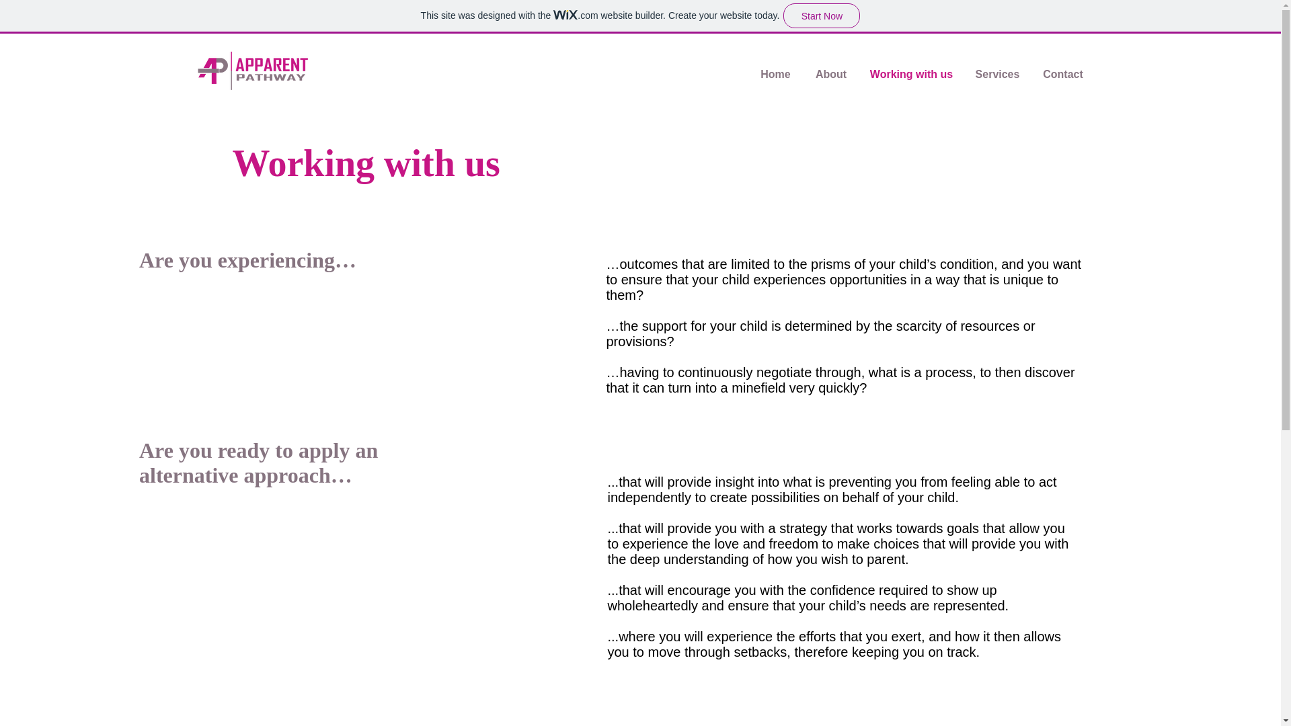 This screenshot has width=1291, height=726. What do you see at coordinates (998, 75) in the screenshot?
I see `Services` at bounding box center [998, 75].